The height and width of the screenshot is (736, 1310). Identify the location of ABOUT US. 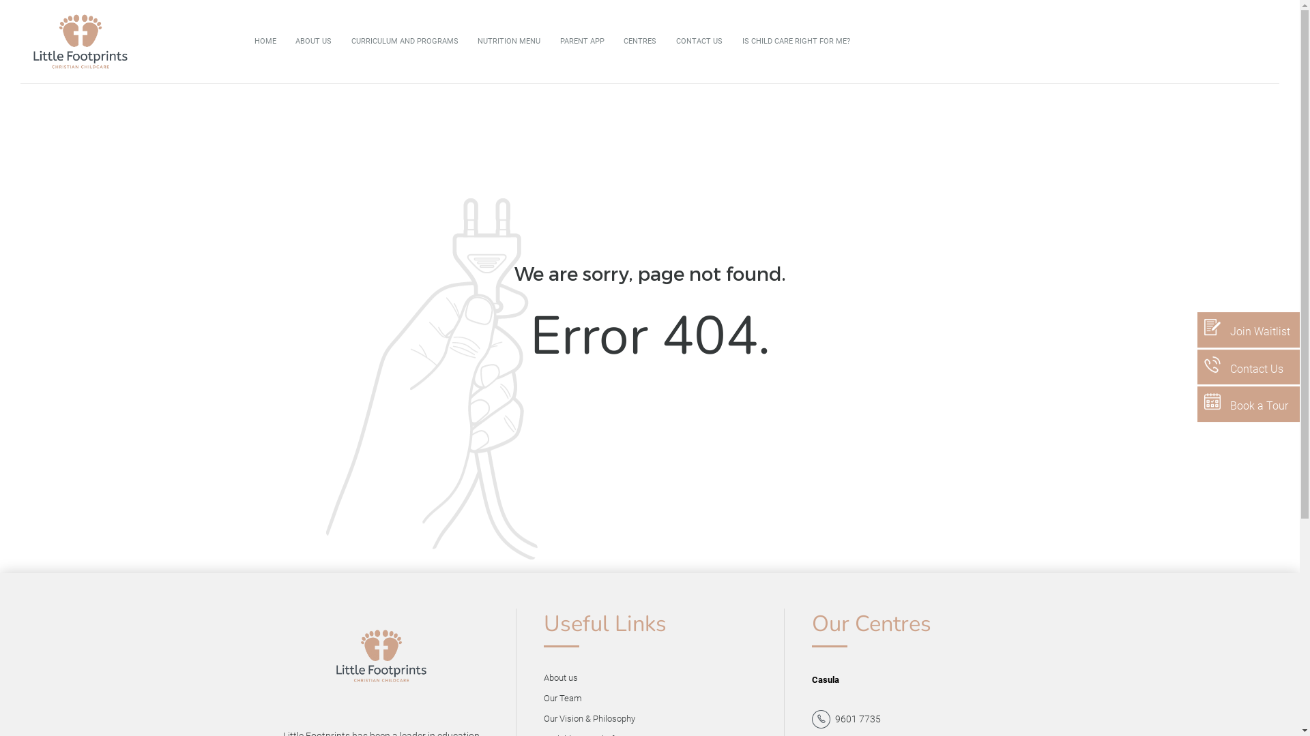
(314, 42).